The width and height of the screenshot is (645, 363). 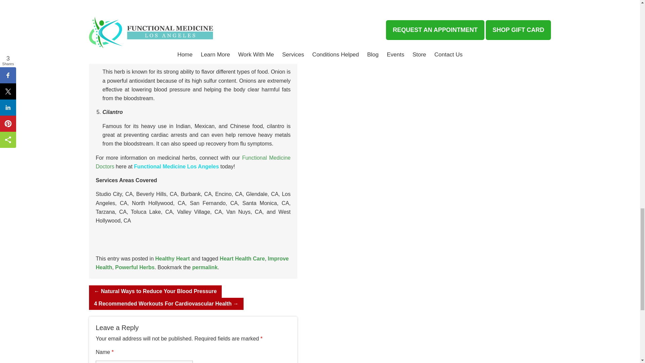 What do you see at coordinates (177, 167) in the screenshot?
I see `Functional Medicine Los Angeles` at bounding box center [177, 167].